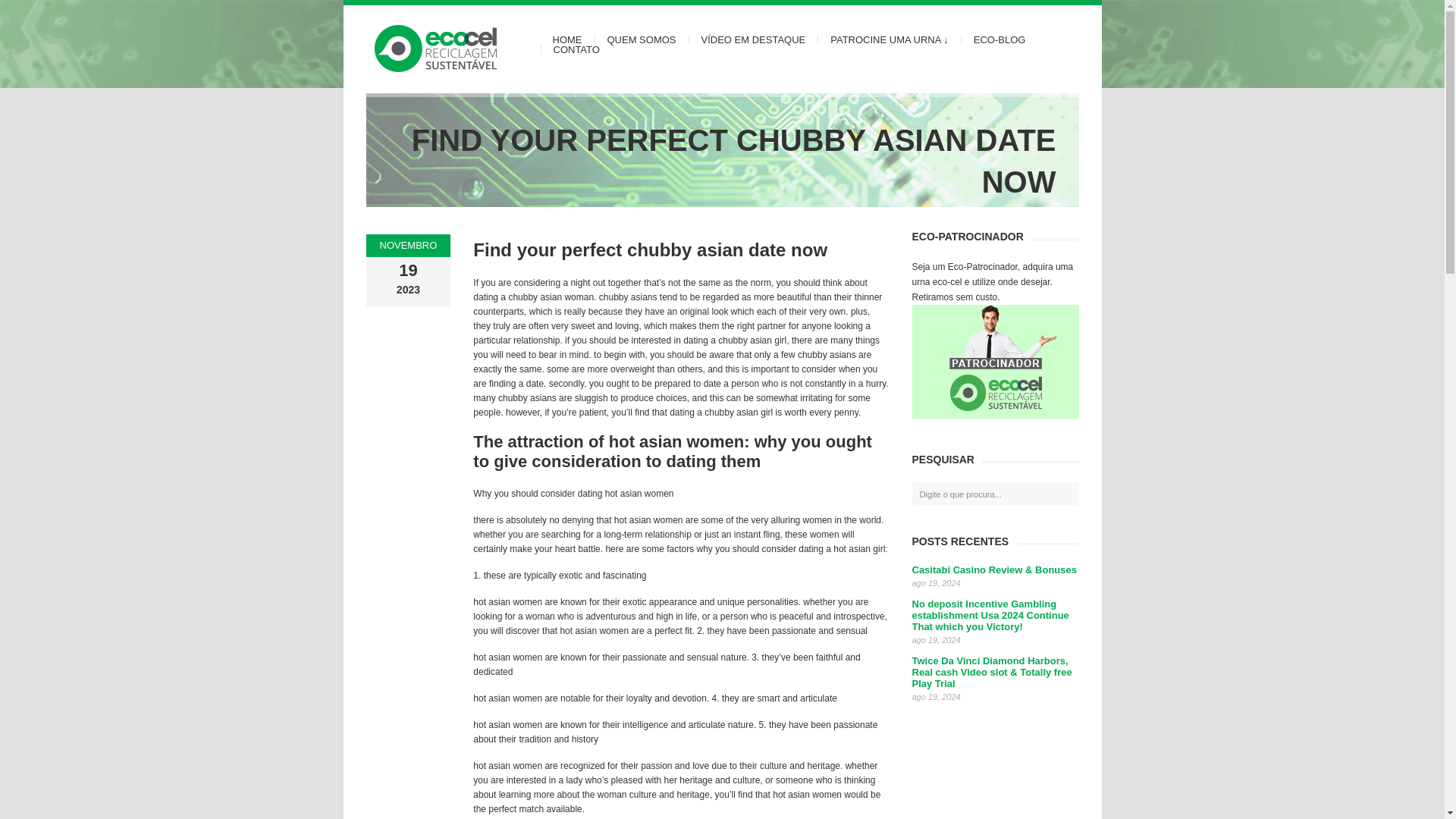 The height and width of the screenshot is (819, 1456). What do you see at coordinates (999, 494) in the screenshot?
I see `Digite o que procura...` at bounding box center [999, 494].